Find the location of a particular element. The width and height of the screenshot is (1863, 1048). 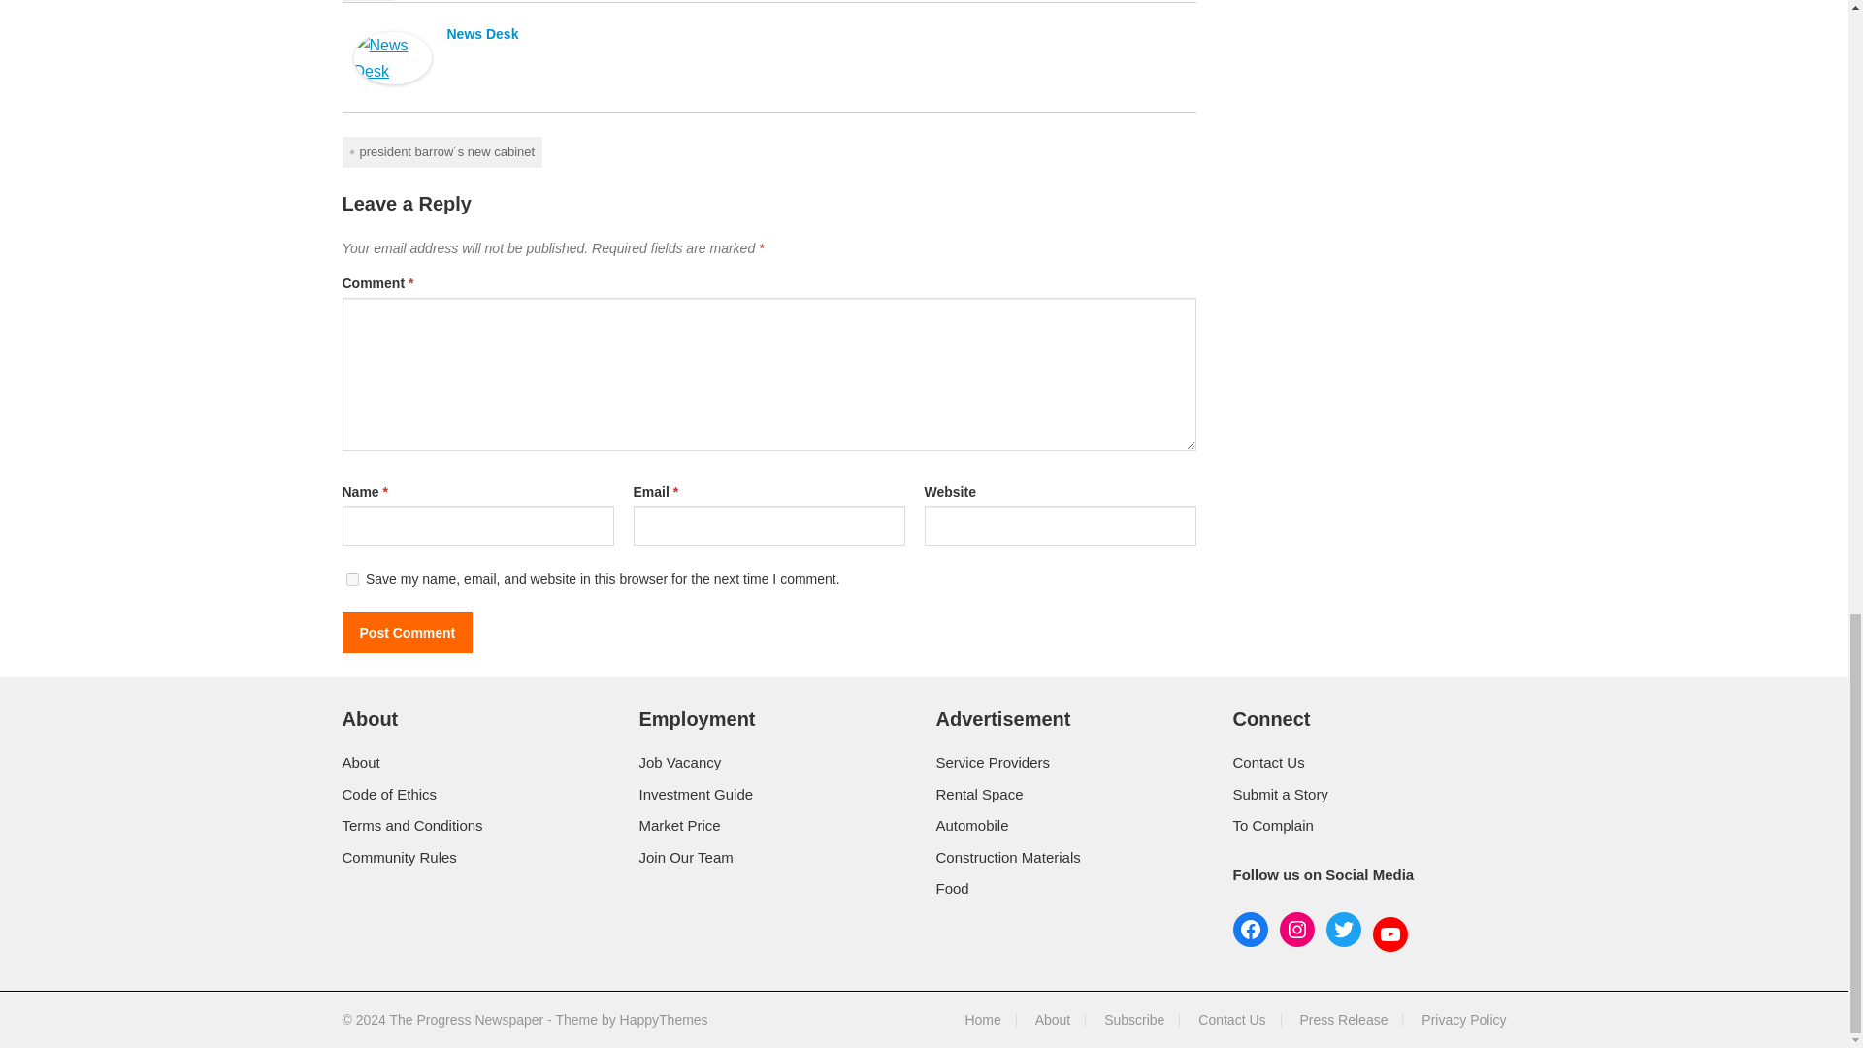

News Desk is located at coordinates (392, 79).